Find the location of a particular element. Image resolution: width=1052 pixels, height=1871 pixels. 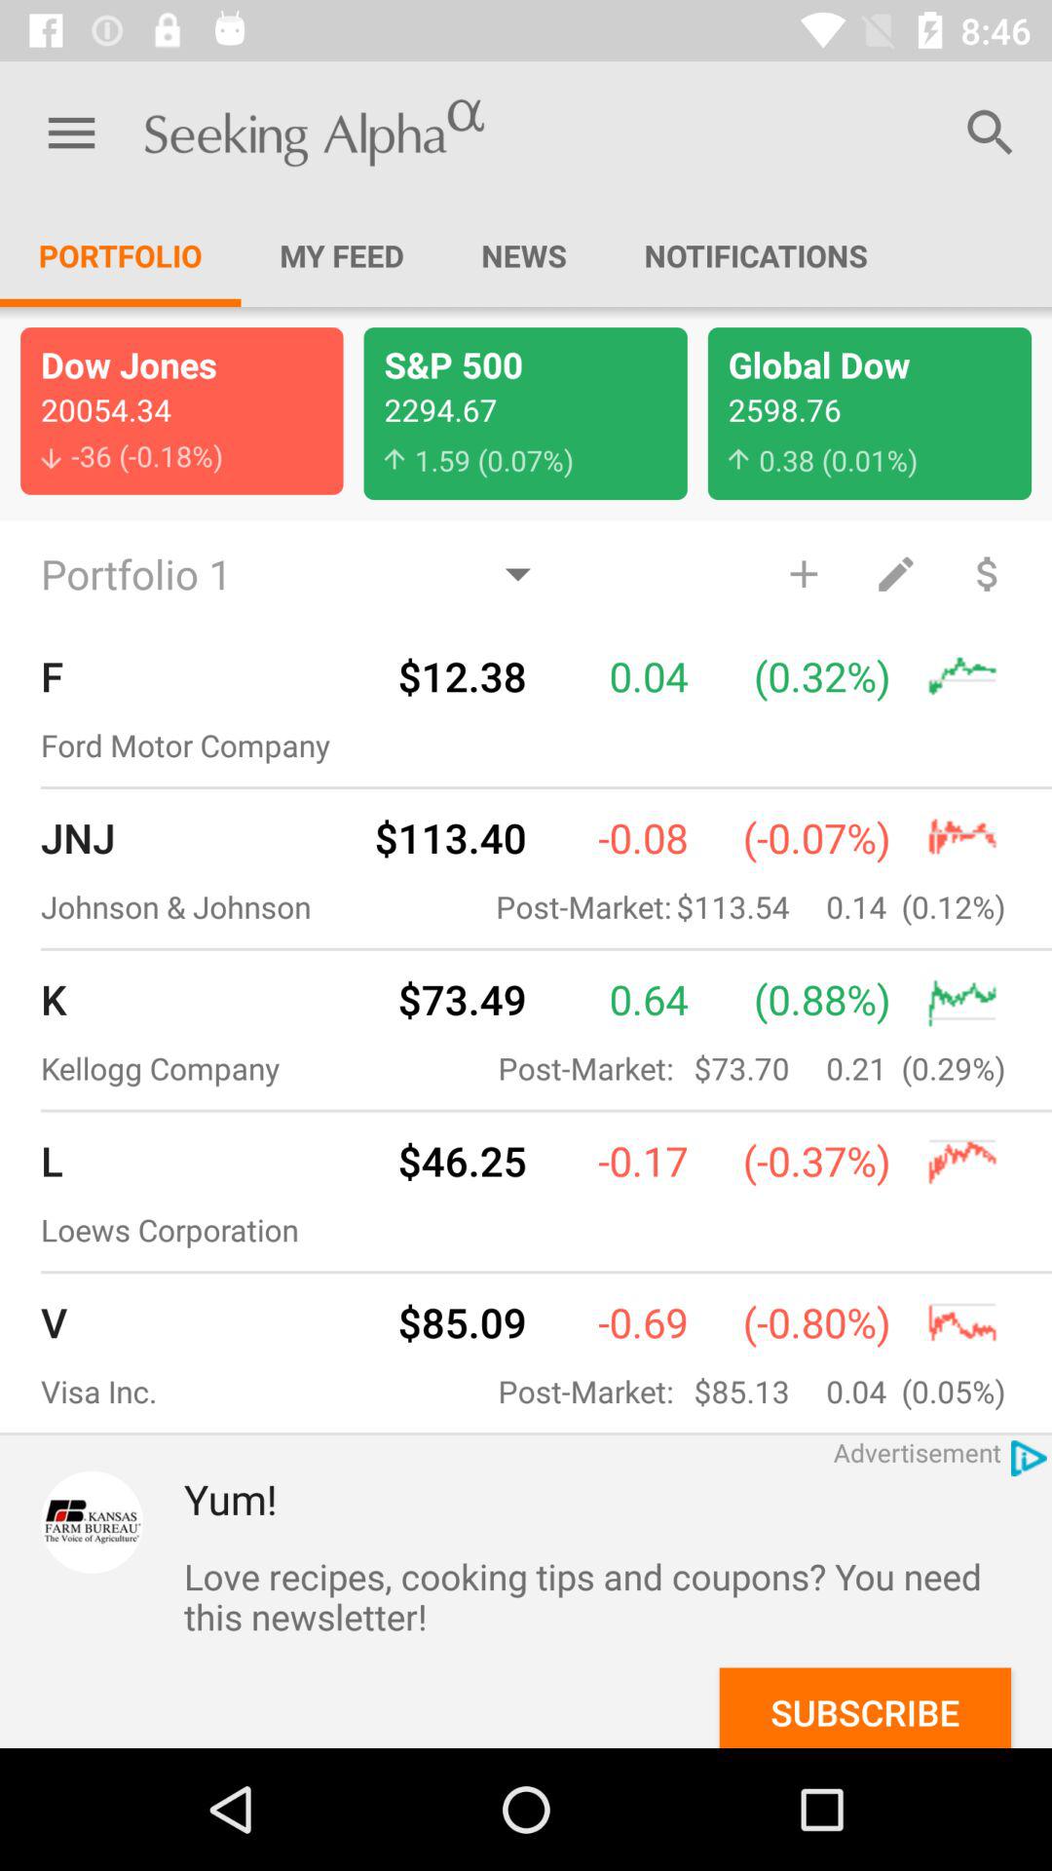

edit is located at coordinates (895, 573).